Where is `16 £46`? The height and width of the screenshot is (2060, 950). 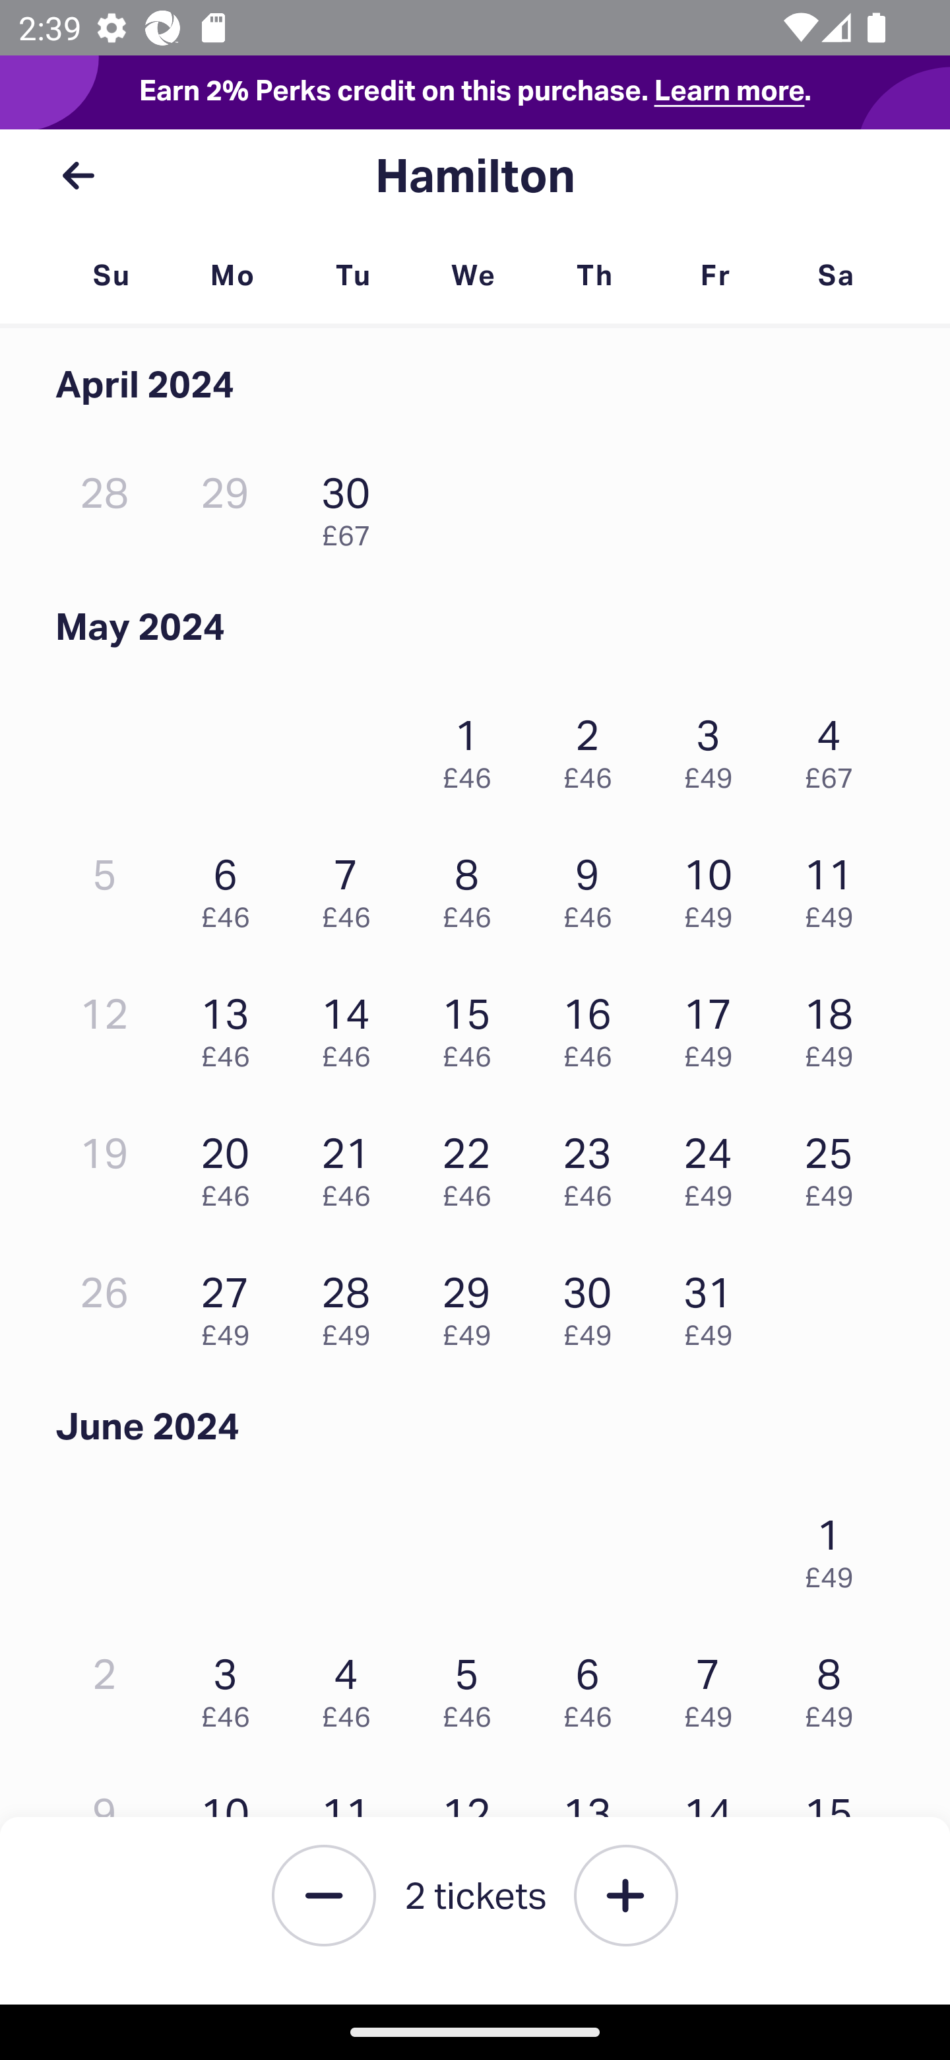 16 £46 is located at coordinates (594, 1027).